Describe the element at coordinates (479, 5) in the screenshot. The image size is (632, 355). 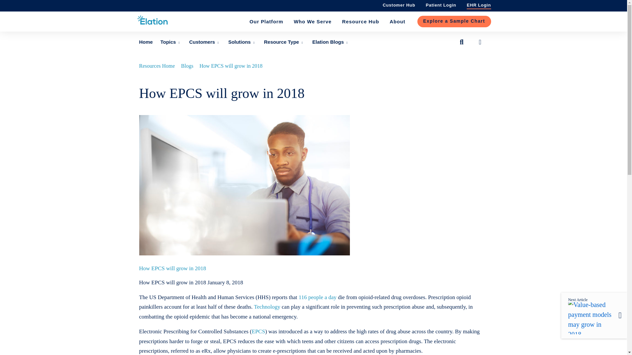
I see `EHR Login` at that location.